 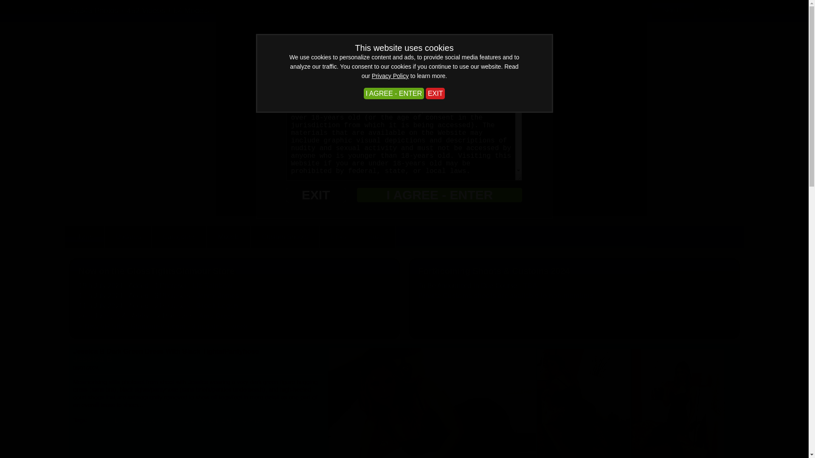 I want to click on Jenny James, so click(x=217, y=296).